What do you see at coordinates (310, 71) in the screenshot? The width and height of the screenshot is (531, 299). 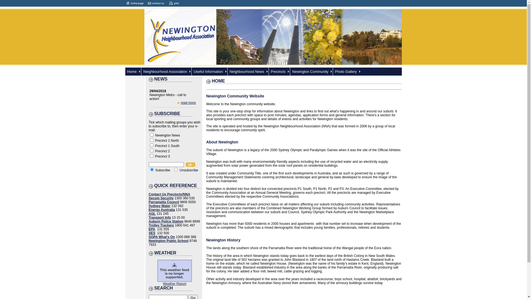 I see `Newington Community` at bounding box center [310, 71].